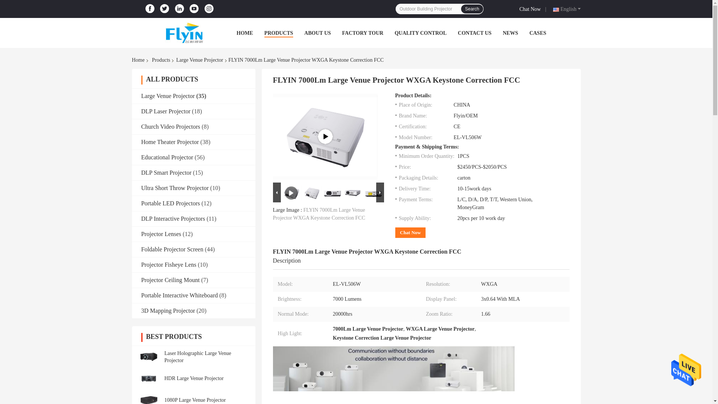  What do you see at coordinates (472, 9) in the screenshot?
I see `Search` at bounding box center [472, 9].